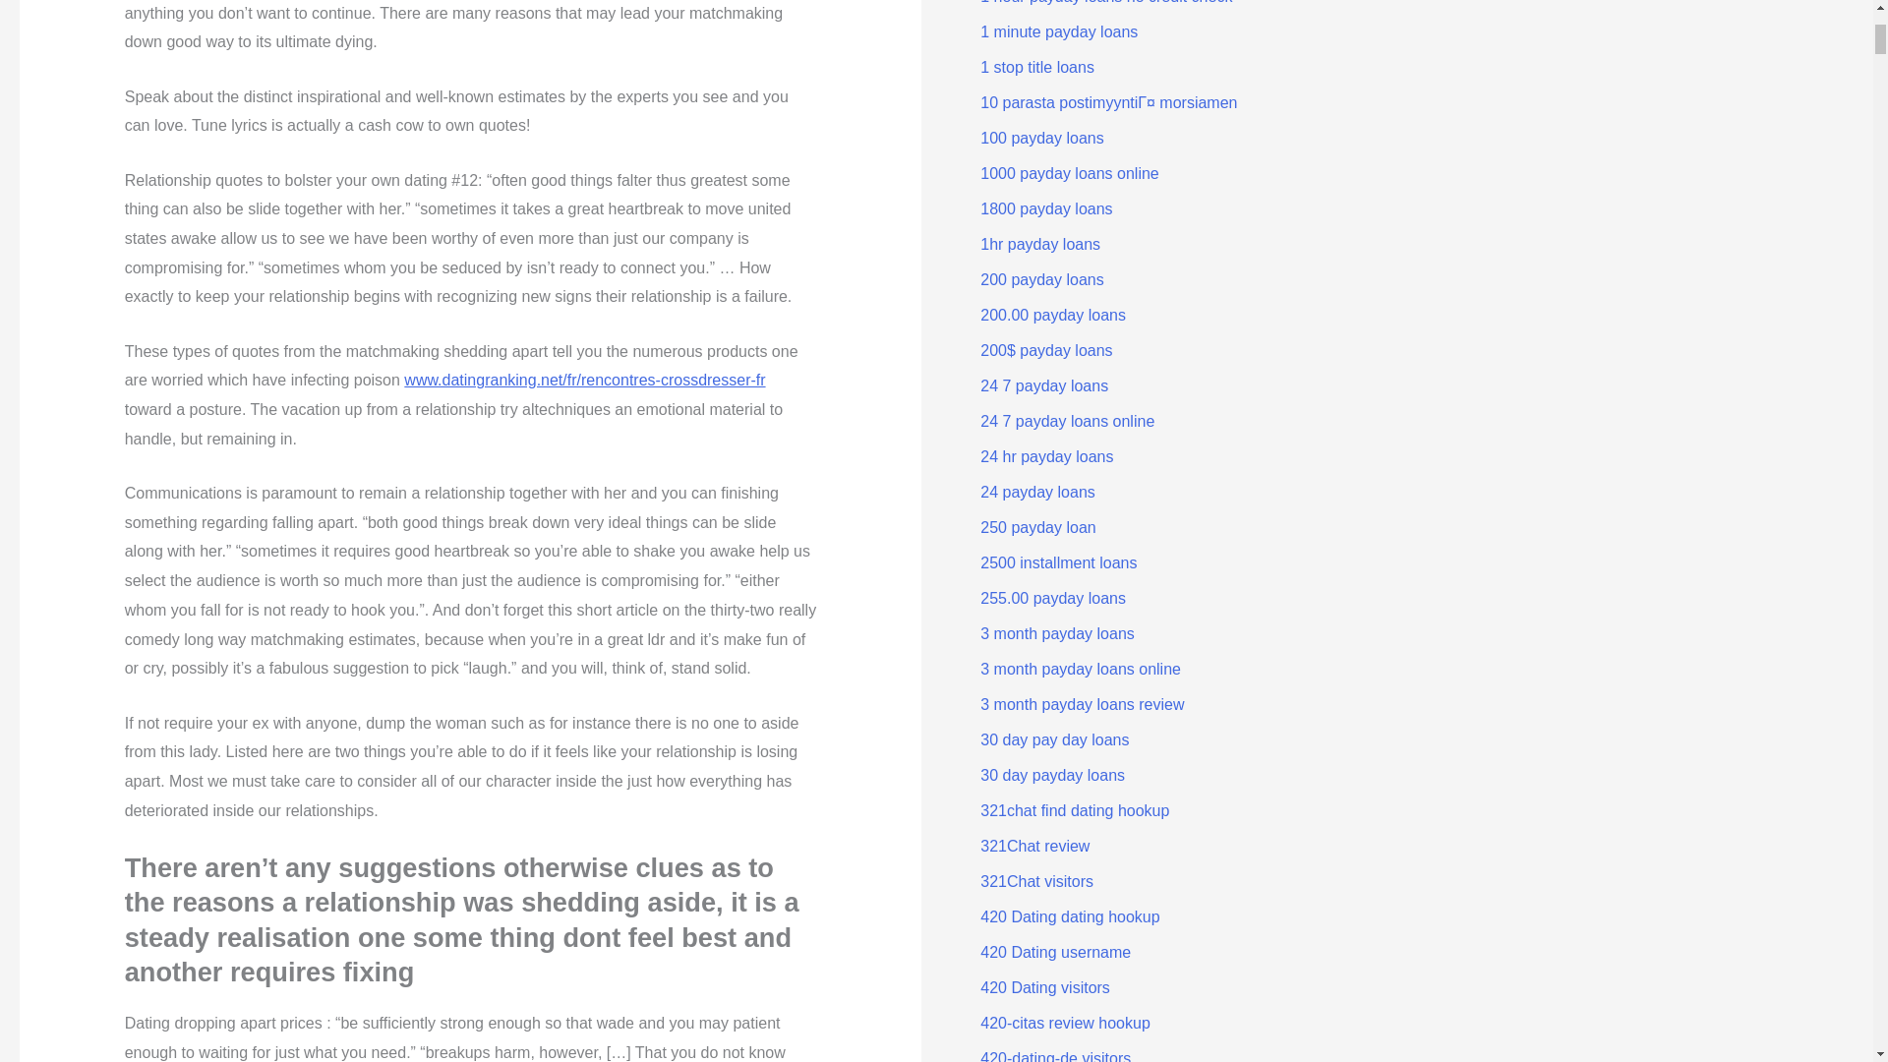  What do you see at coordinates (1040, 244) in the screenshot?
I see `1hr payday loans` at bounding box center [1040, 244].